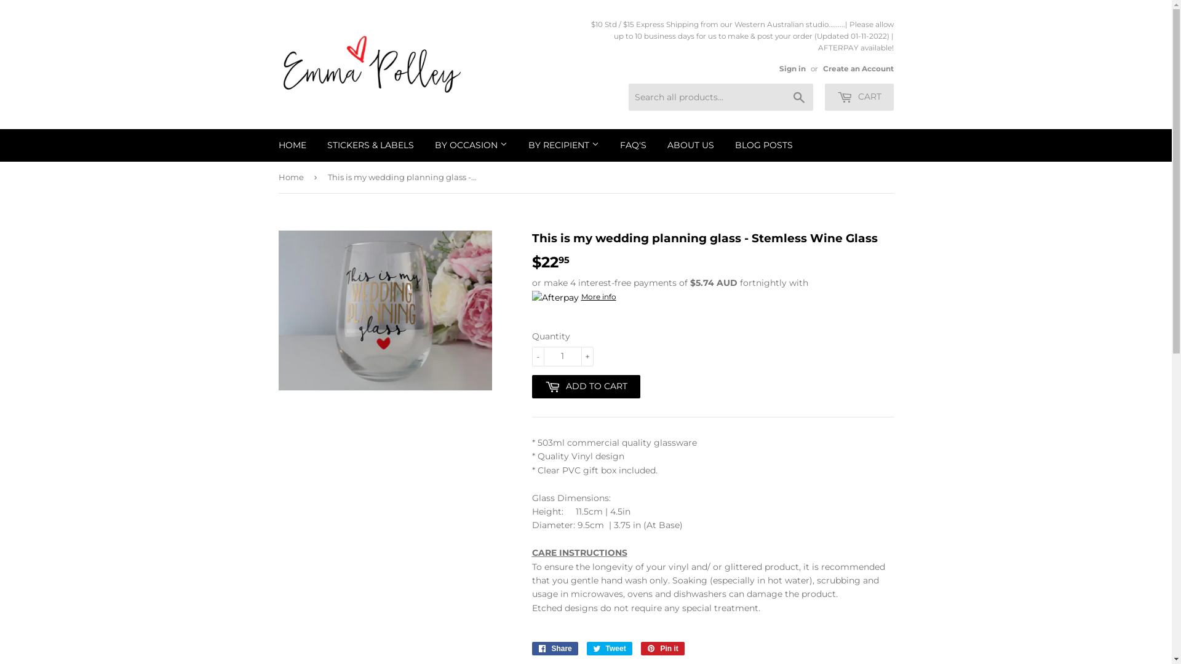 Image resolution: width=1181 pixels, height=664 pixels. Describe the element at coordinates (663, 649) in the screenshot. I see `Pin it
Pin on Pinterest` at that location.